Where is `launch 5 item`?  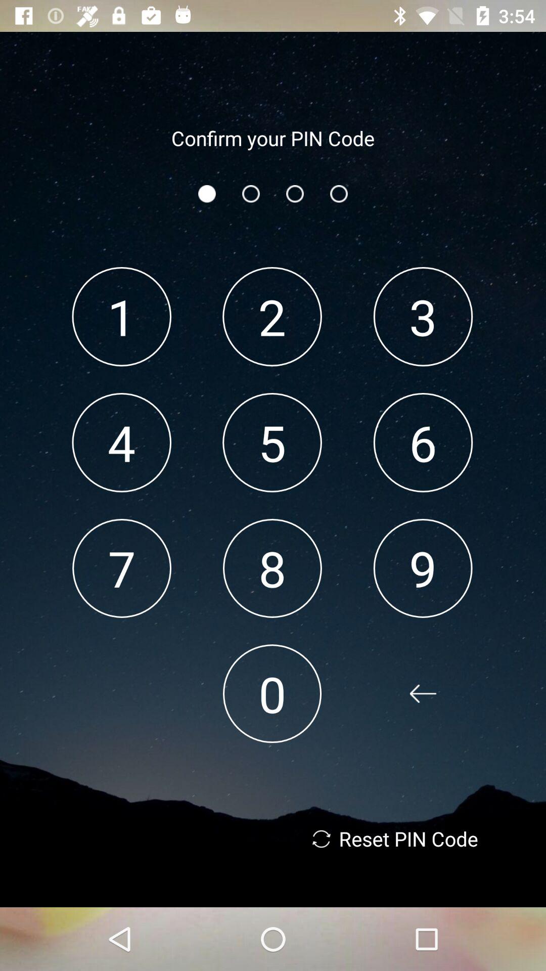
launch 5 item is located at coordinates (272, 442).